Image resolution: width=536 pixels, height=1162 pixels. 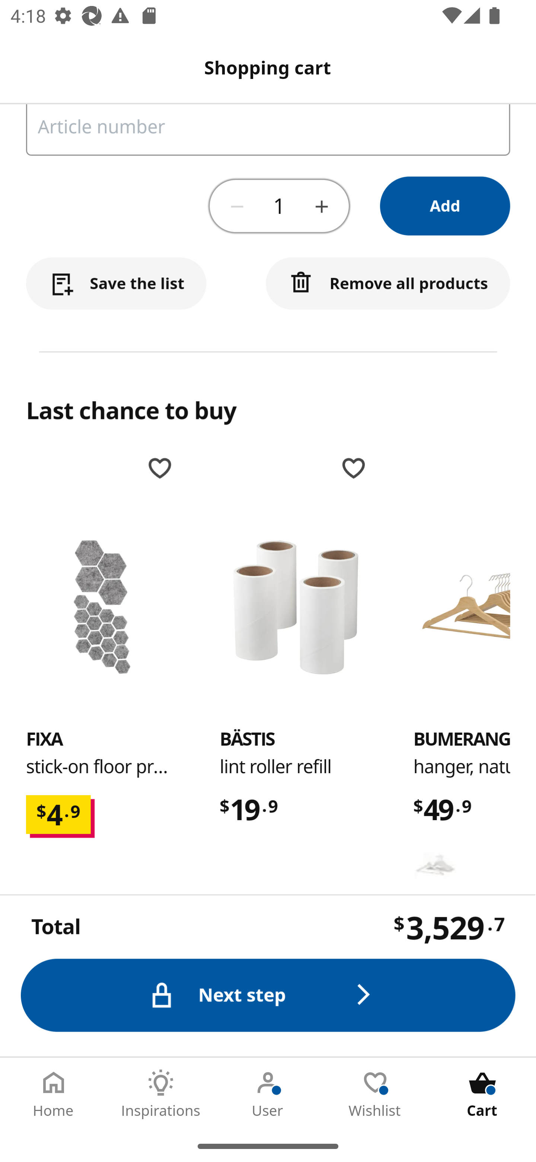 I want to click on BUMERANG, so click(x=435, y=865).